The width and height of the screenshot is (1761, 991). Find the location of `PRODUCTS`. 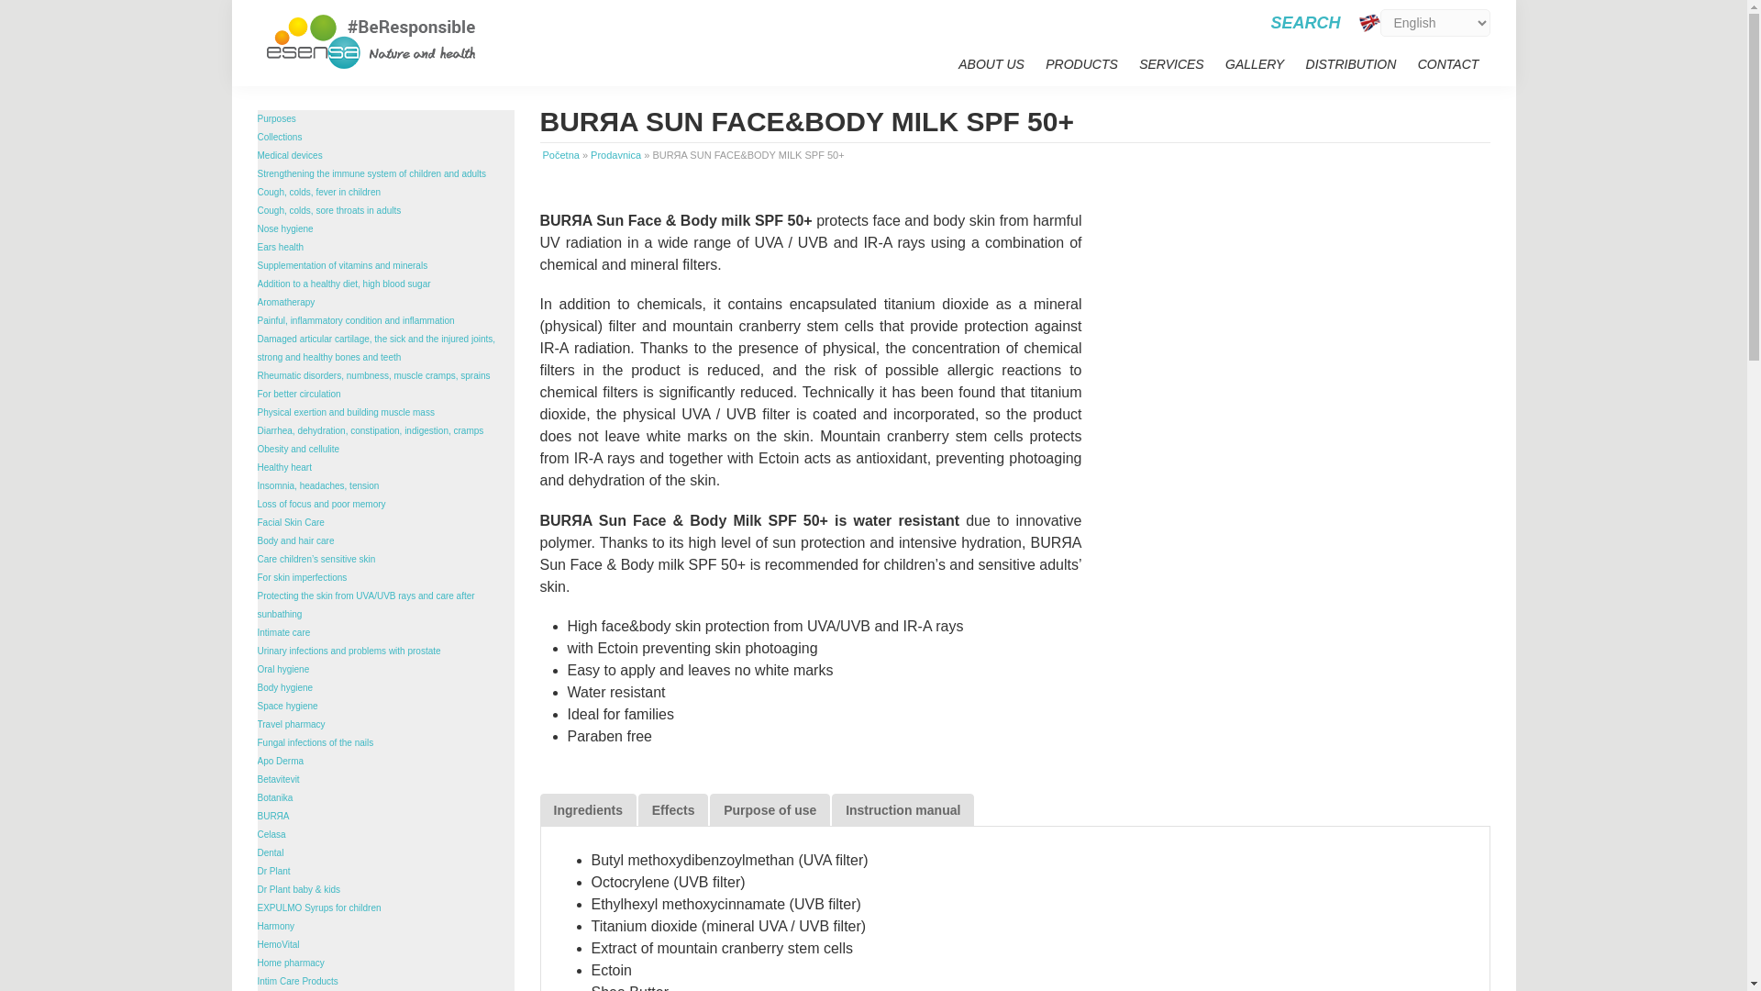

PRODUCTS is located at coordinates (1081, 64).